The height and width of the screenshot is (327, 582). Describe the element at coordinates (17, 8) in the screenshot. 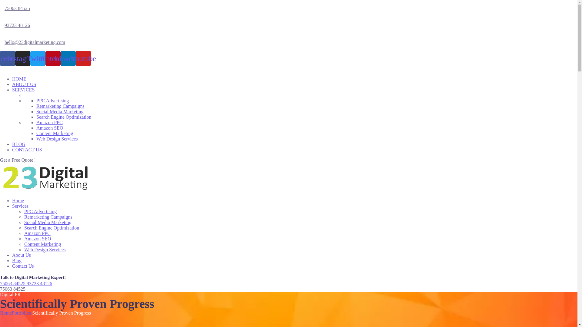

I see `75063 84525` at that location.